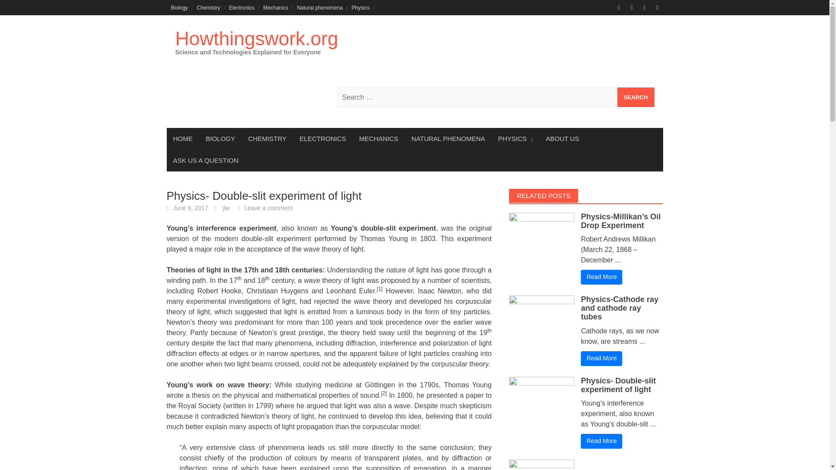  What do you see at coordinates (268, 208) in the screenshot?
I see `Leave a comment` at bounding box center [268, 208].